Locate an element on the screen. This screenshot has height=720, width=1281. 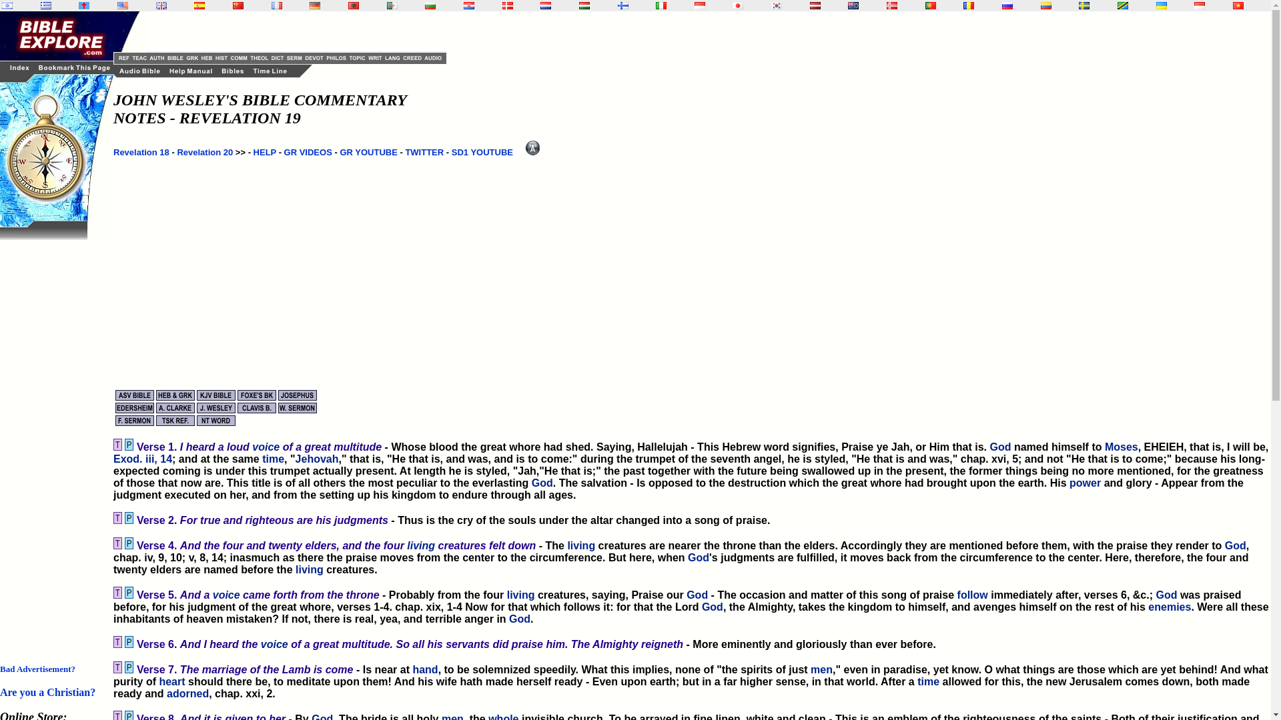
Luther Bibel is located at coordinates (315, 5).